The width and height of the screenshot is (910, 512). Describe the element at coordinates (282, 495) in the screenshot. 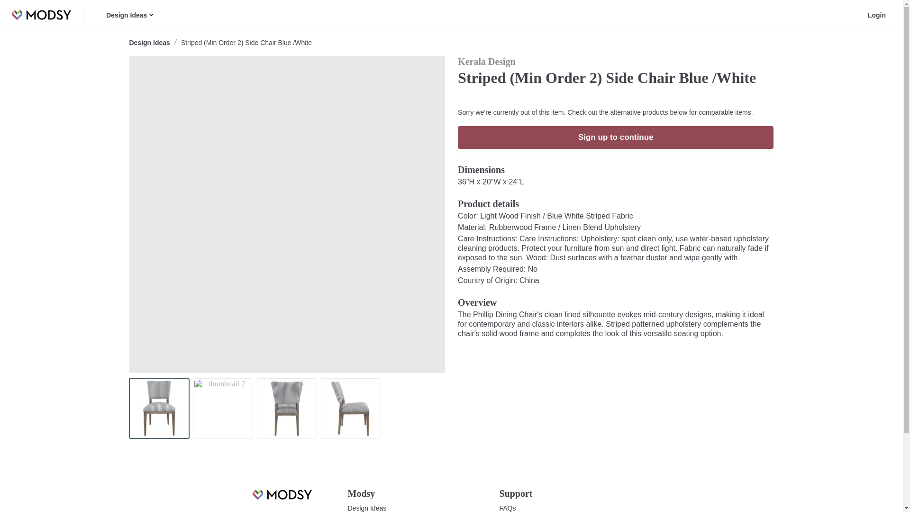

I see `Go to modsy homepageLogo to redirect to modsy homepage` at that location.